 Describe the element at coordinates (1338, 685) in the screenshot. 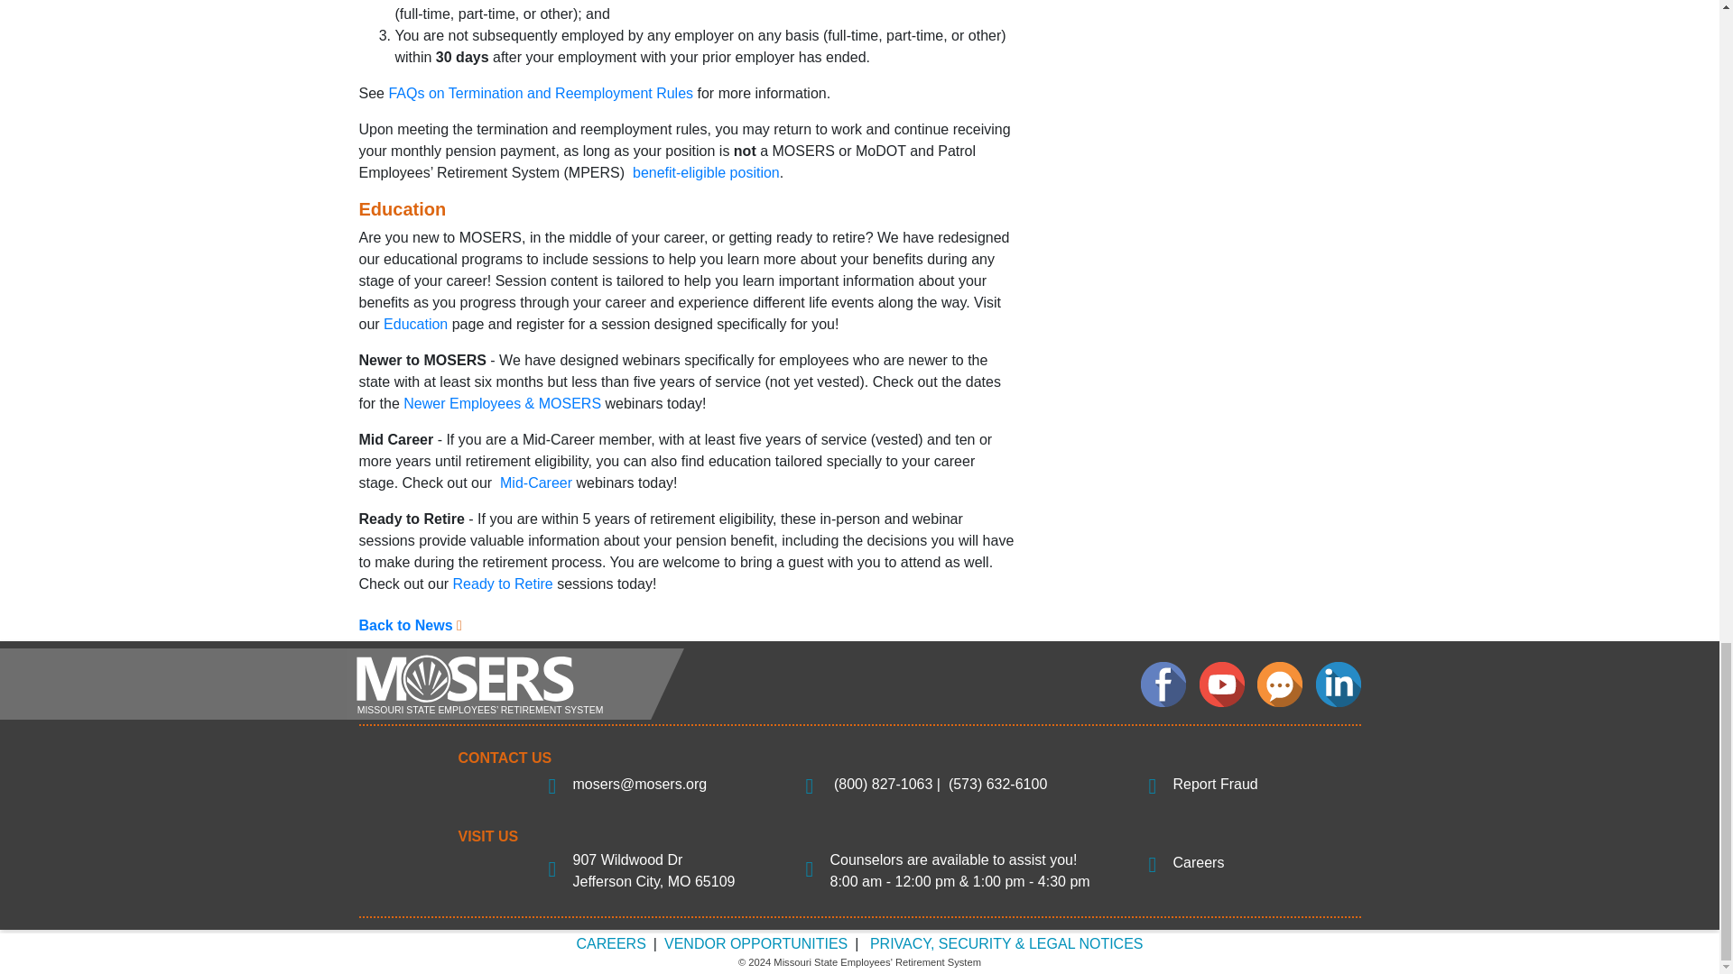

I see `MOSERS Linkedin` at that location.